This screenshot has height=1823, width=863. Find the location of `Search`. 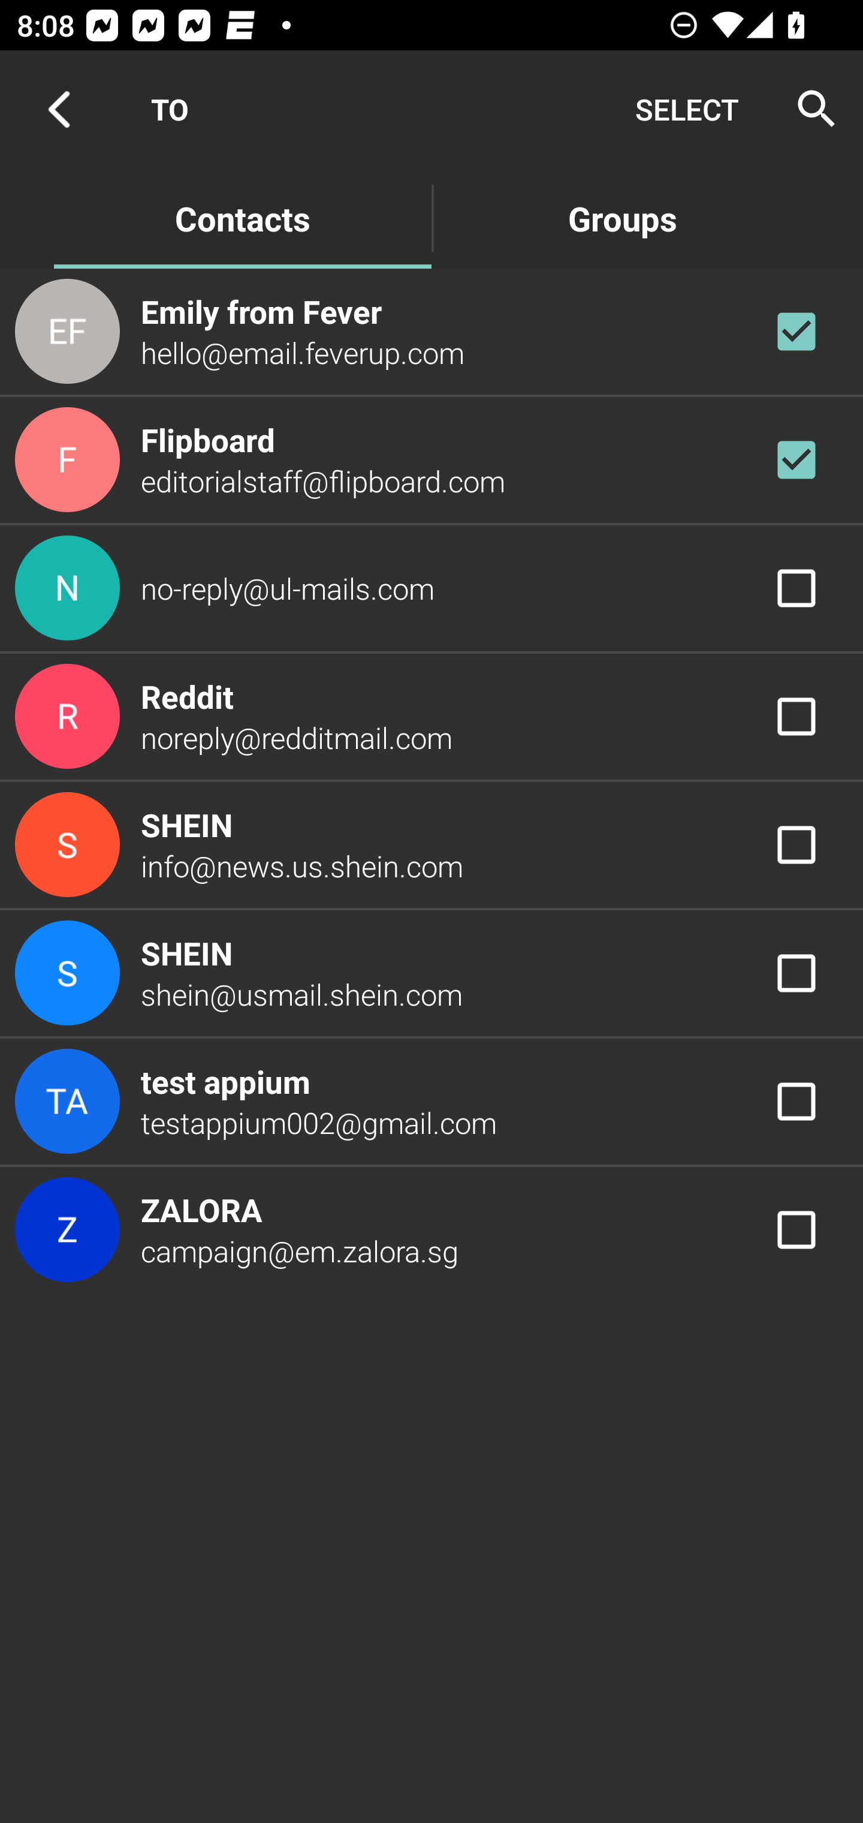

Search is located at coordinates (809, 109).